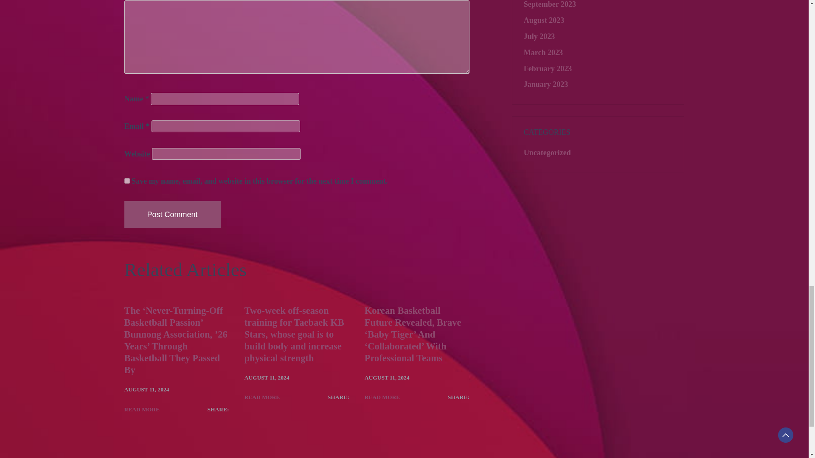 The image size is (815, 458). Describe the element at coordinates (171, 214) in the screenshot. I see `Post Comment` at that location.